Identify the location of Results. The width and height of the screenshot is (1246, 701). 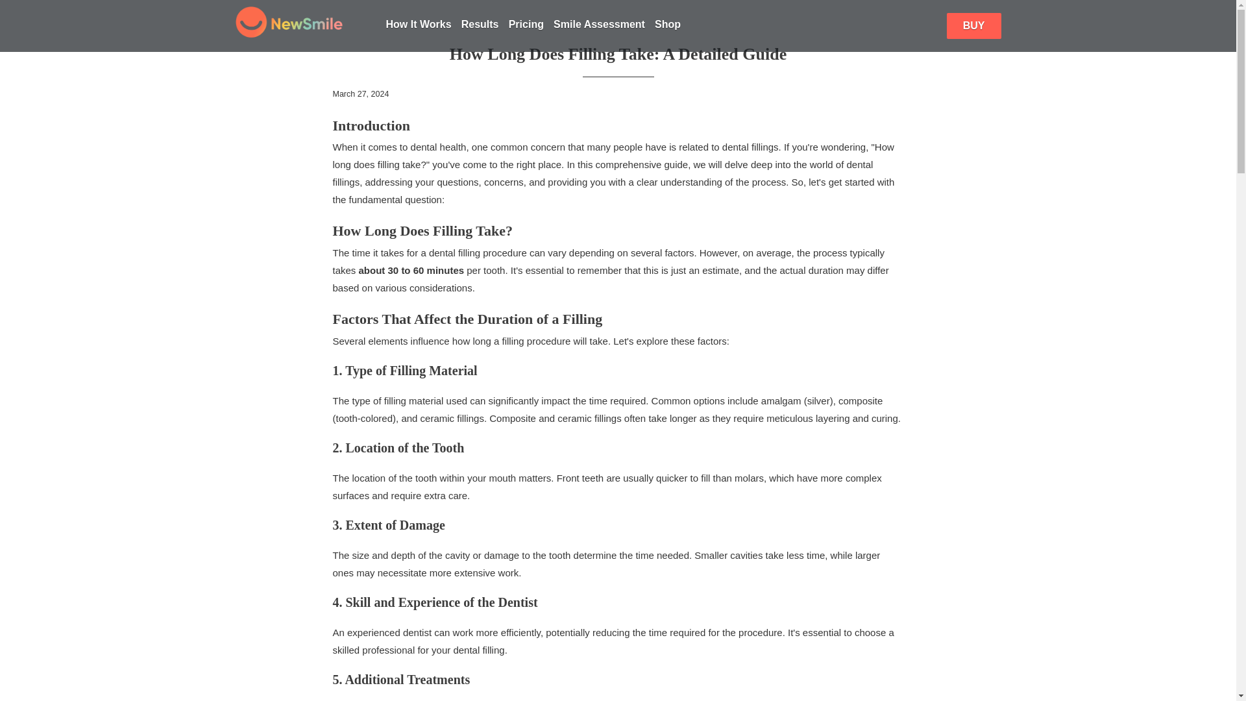
(480, 25).